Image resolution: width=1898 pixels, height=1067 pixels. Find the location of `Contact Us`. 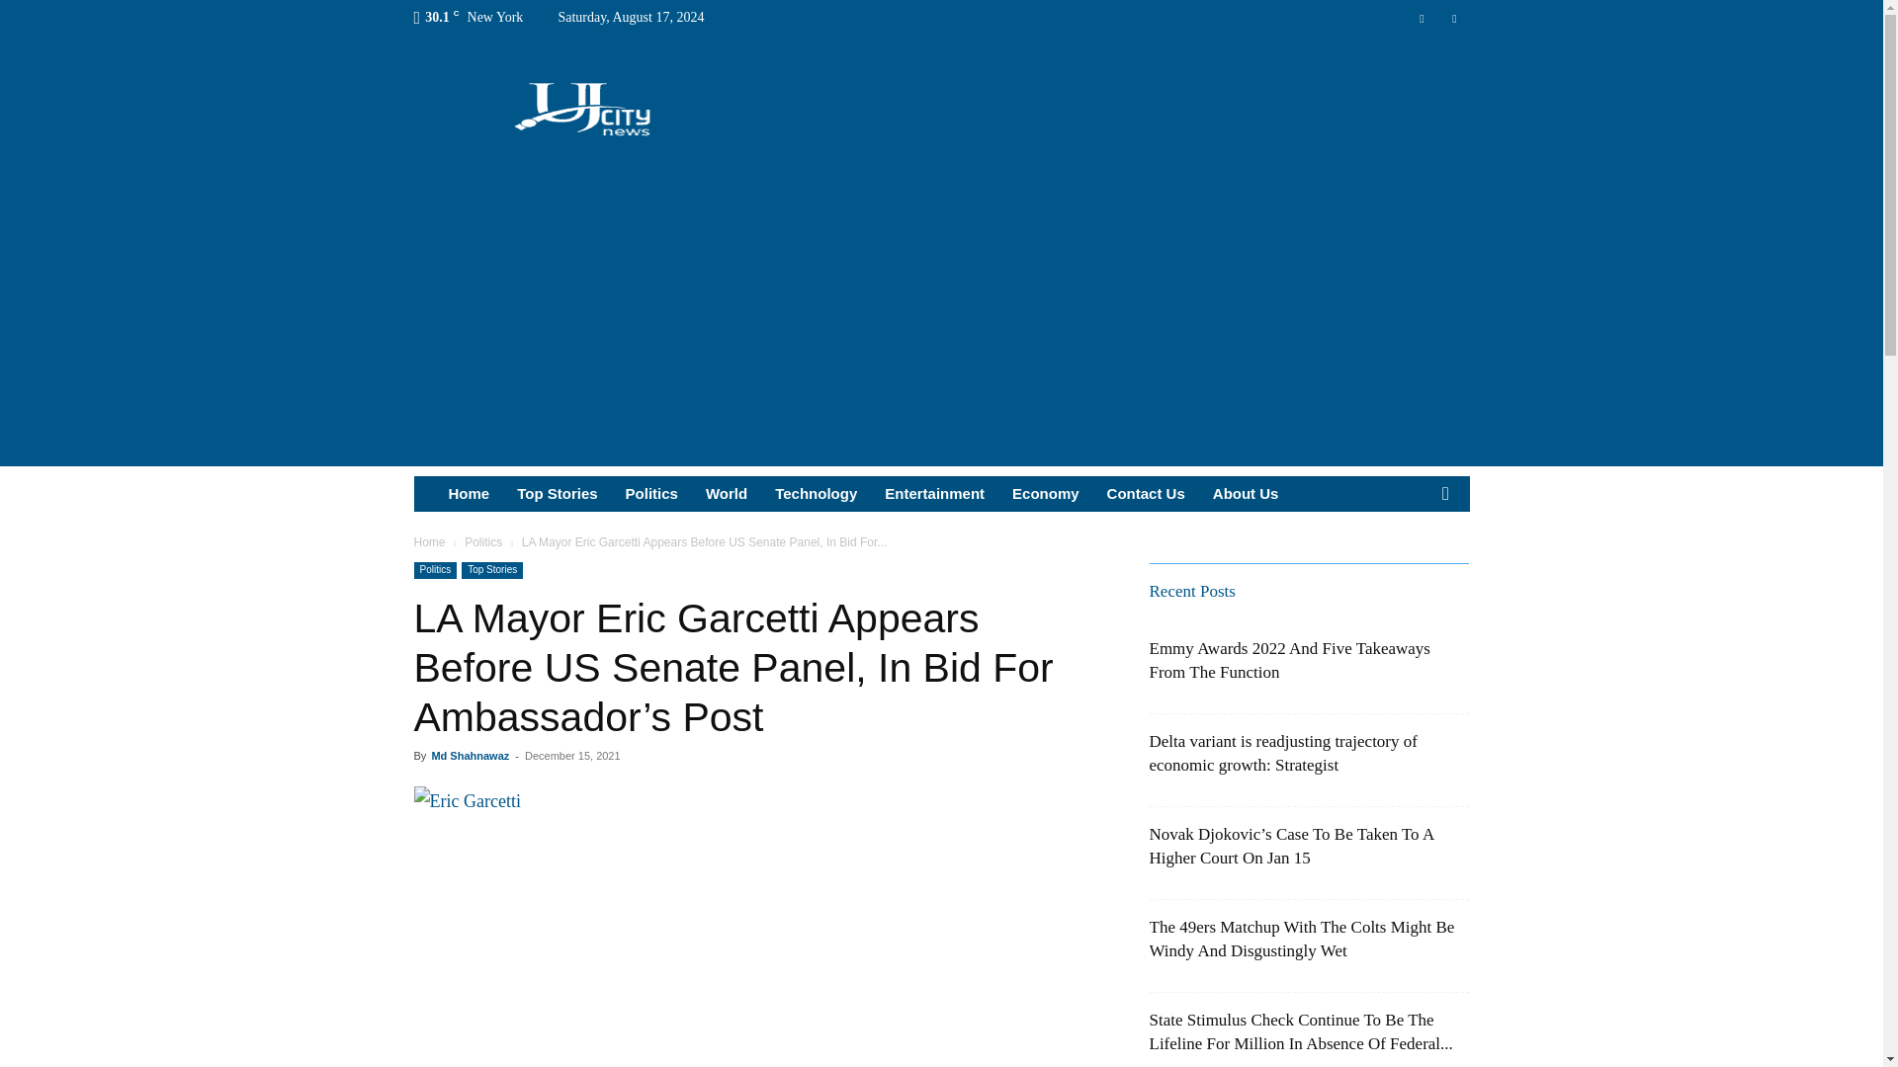

Contact Us is located at coordinates (1146, 494).